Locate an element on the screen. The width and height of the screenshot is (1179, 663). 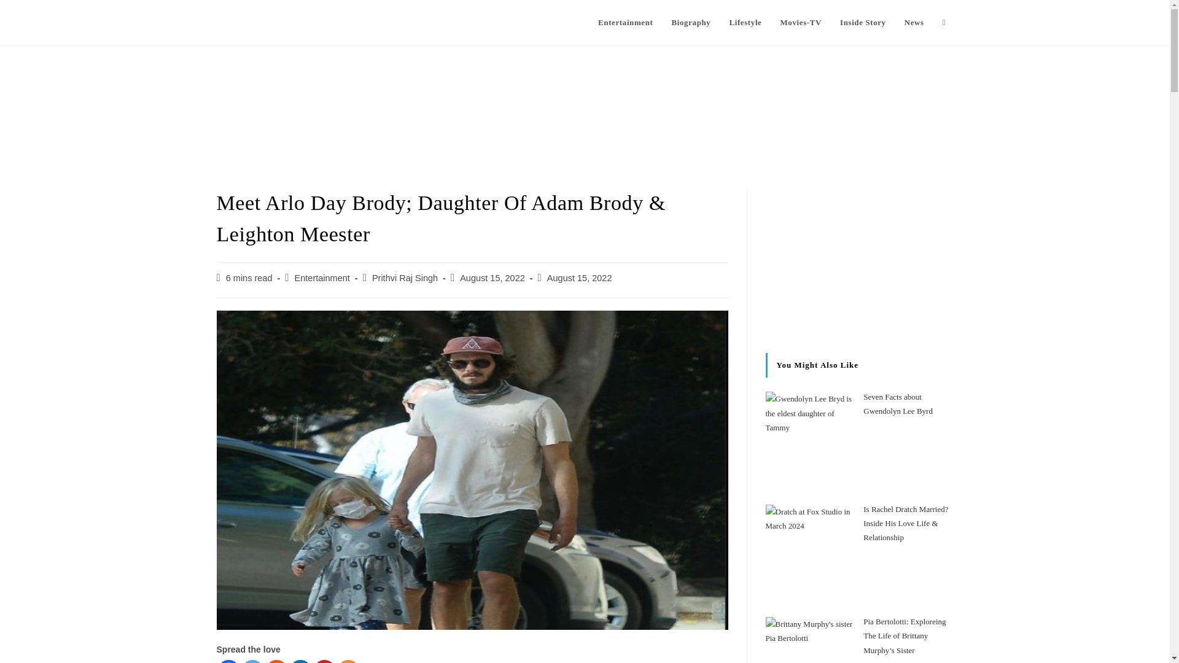
Facebook is located at coordinates (228, 661).